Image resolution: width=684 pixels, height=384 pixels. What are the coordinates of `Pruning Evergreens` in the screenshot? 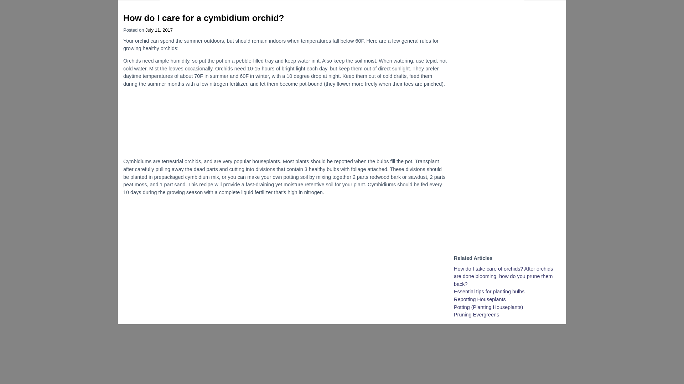 It's located at (477, 314).